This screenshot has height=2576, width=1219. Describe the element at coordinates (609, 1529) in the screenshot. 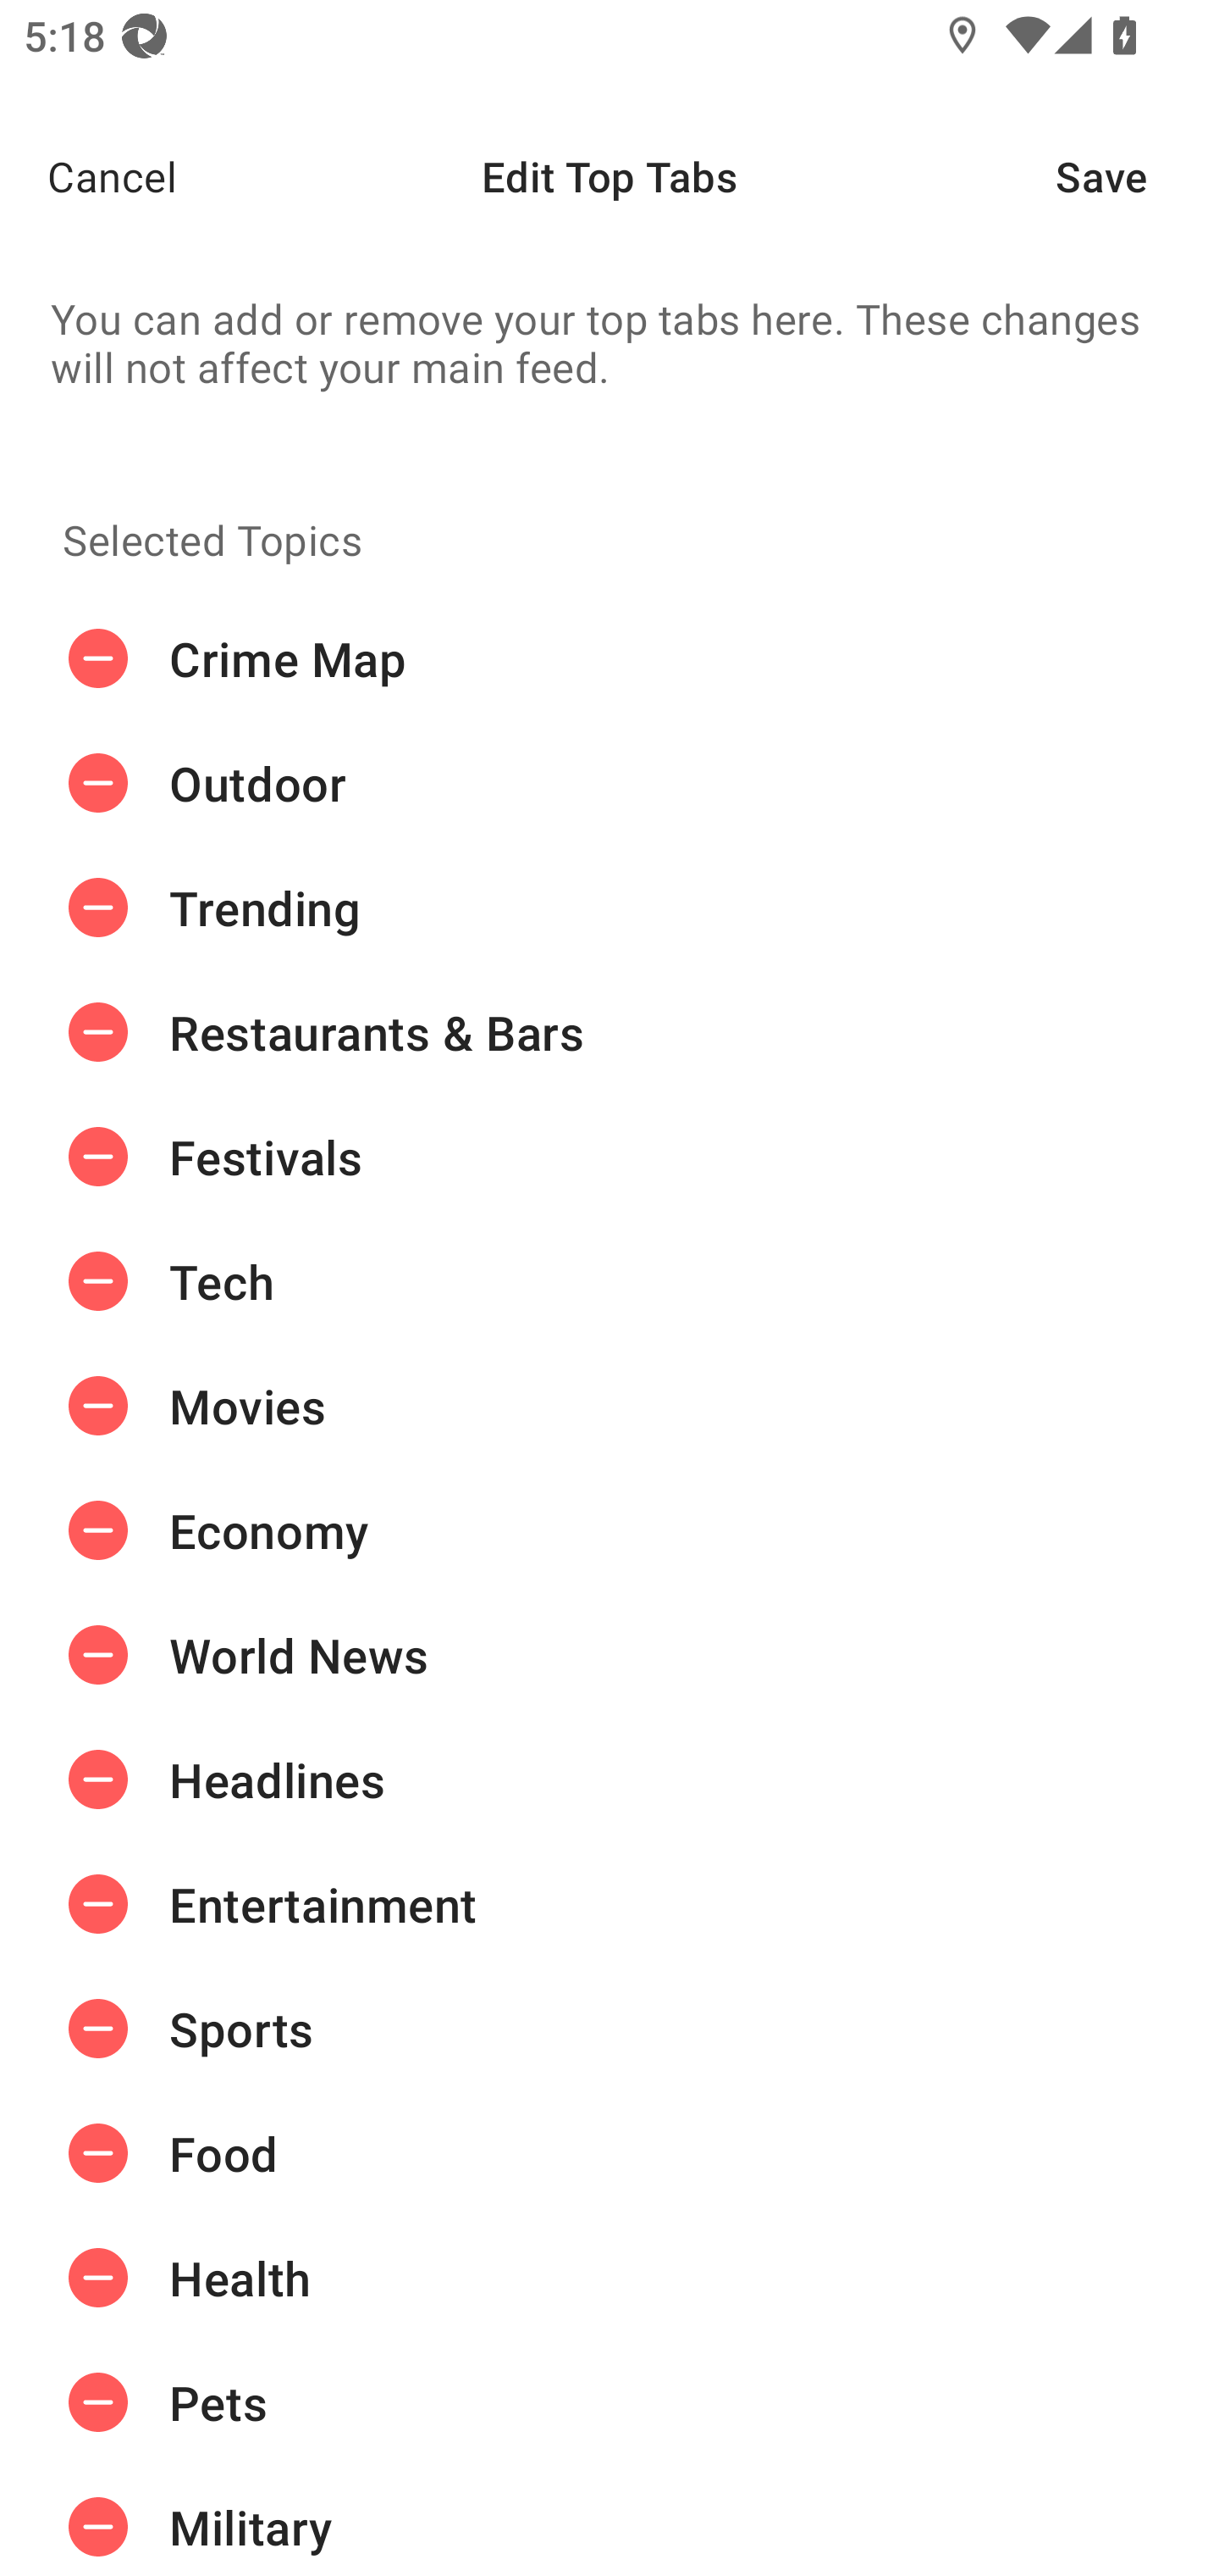

I see `Economy` at that location.